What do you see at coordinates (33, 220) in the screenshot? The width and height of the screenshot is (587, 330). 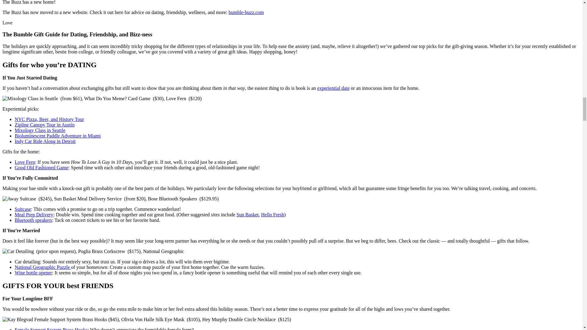 I see `Bluetooth speakers` at bounding box center [33, 220].